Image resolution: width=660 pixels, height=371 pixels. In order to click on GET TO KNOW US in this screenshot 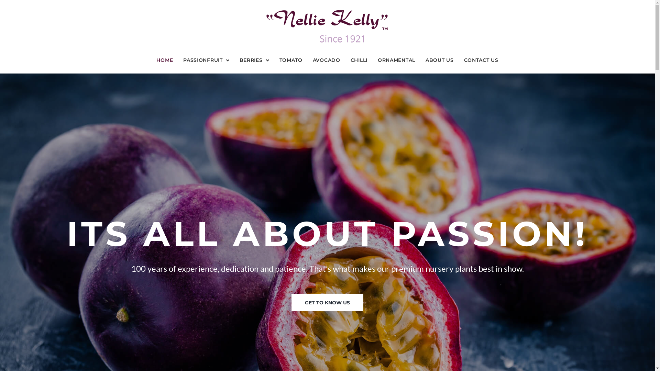, I will do `click(328, 303)`.